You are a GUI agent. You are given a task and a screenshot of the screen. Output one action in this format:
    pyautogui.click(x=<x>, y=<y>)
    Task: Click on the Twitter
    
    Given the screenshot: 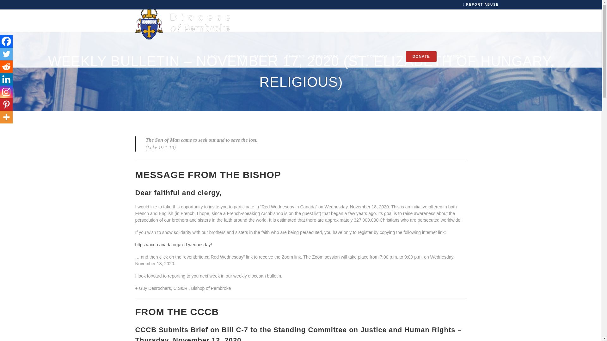 What is the action you would take?
    pyautogui.click(x=6, y=54)
    